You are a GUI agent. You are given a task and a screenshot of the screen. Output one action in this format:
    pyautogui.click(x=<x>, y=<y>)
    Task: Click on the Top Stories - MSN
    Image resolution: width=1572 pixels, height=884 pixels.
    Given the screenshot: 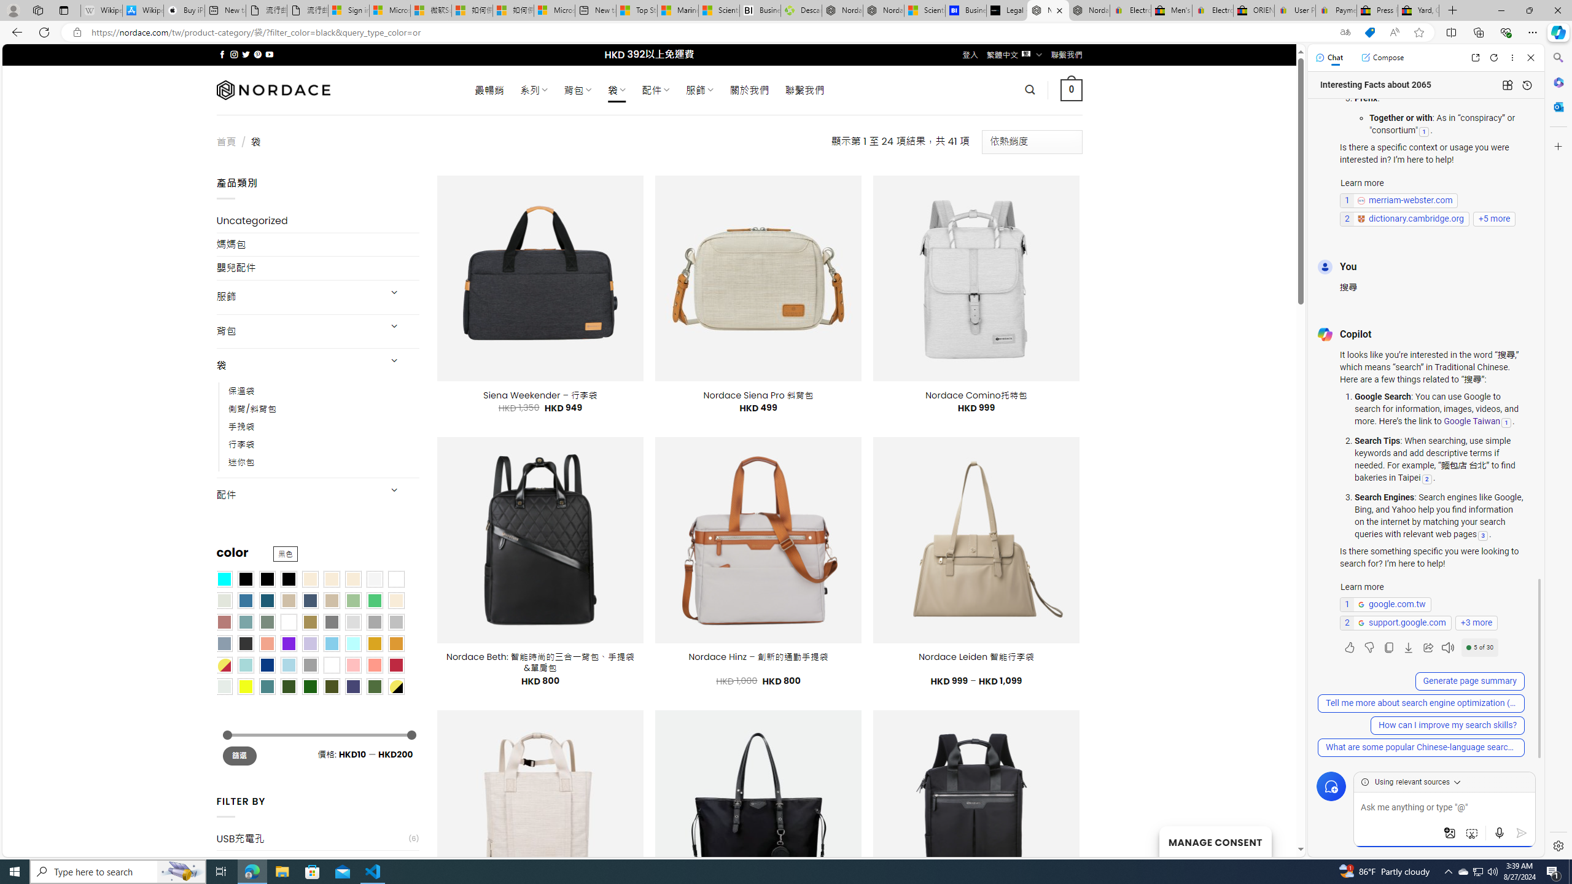 What is the action you would take?
    pyautogui.click(x=636, y=10)
    